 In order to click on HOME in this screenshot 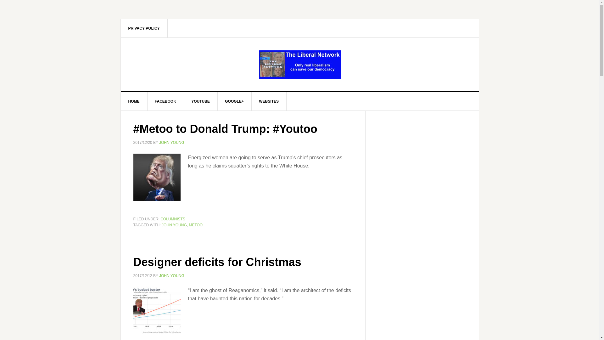, I will do `click(134, 101)`.